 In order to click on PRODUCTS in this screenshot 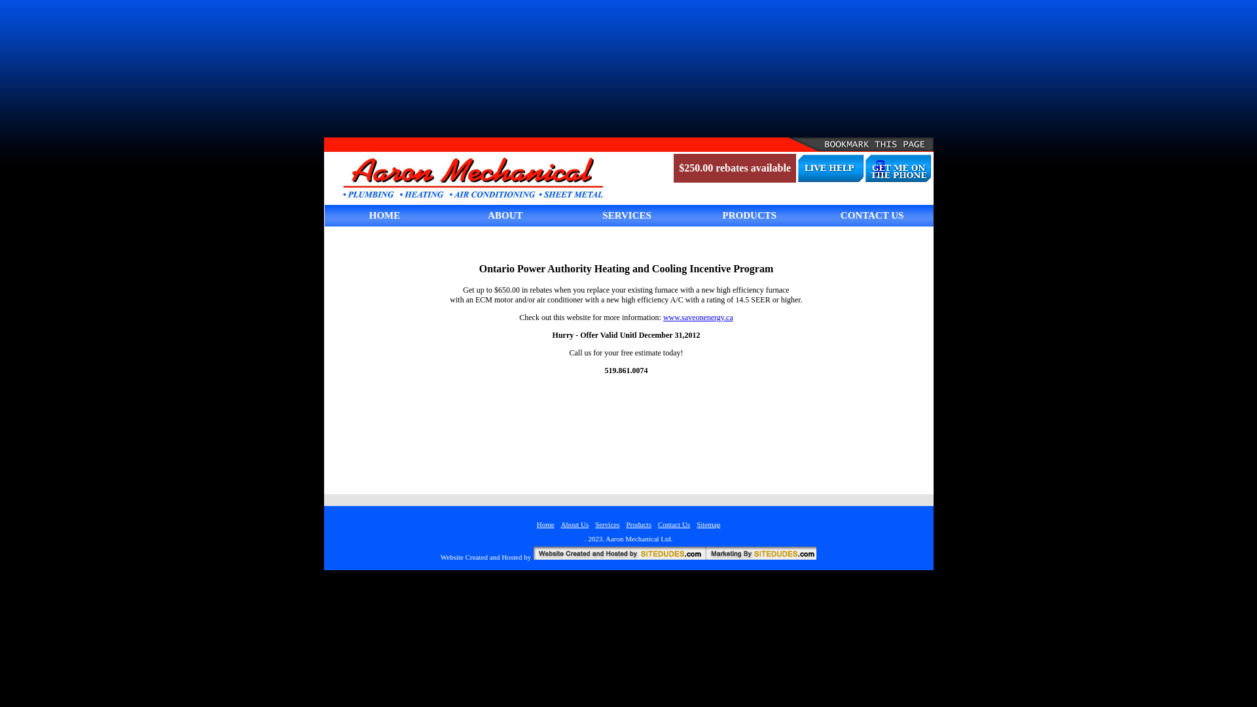, I will do `click(750, 215)`.